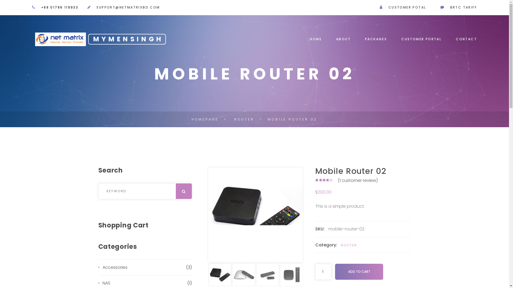 The width and height of the screenshot is (513, 288). I want to click on MYMENSINGH, so click(85, 39).